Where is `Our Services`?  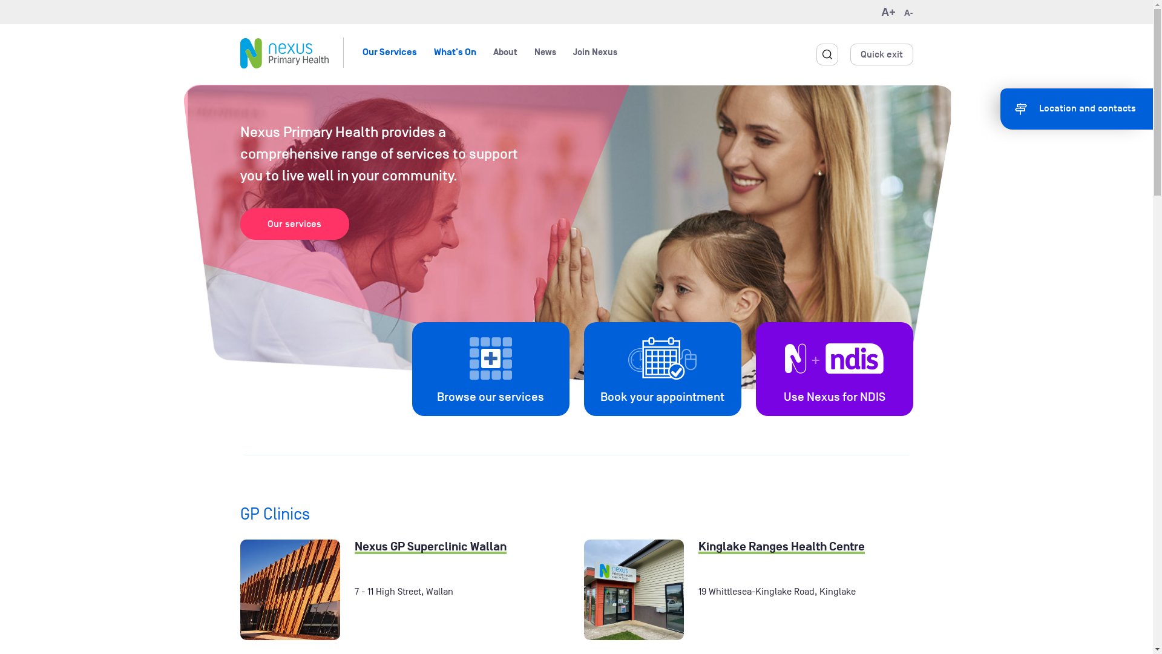 Our Services is located at coordinates (389, 52).